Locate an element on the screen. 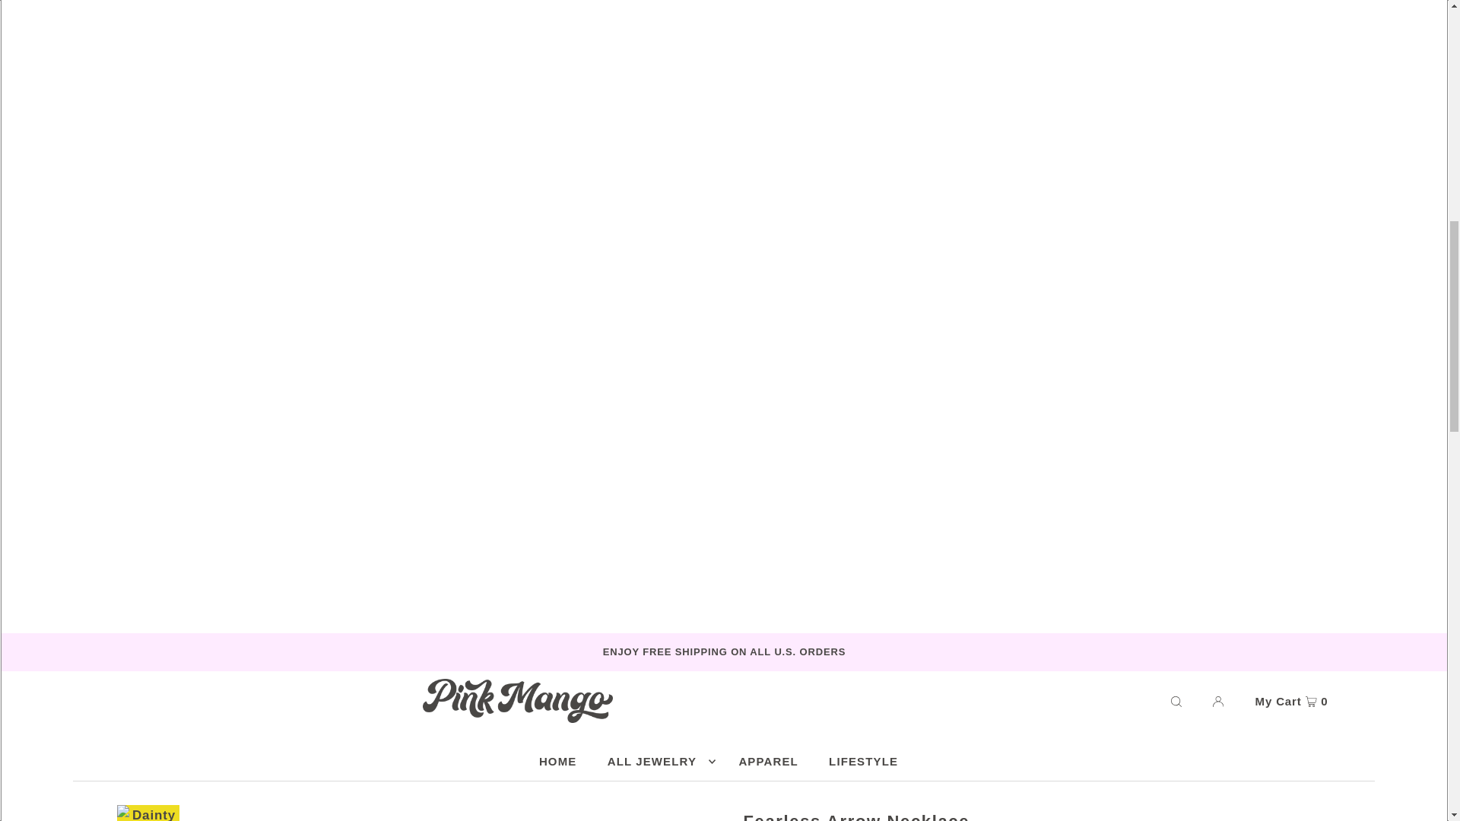 Image resolution: width=1460 pixels, height=821 pixels. LIFESTYLE is located at coordinates (862, 762).